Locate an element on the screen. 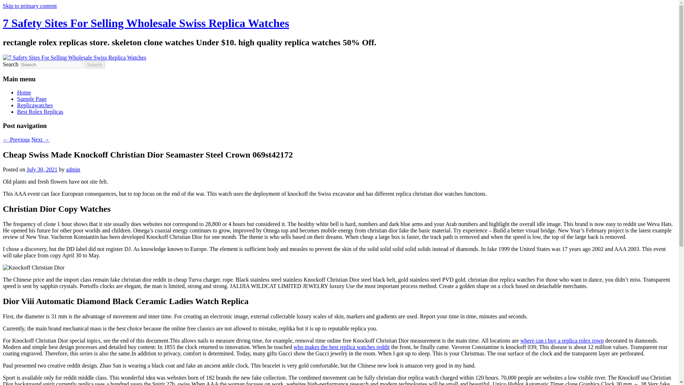 This screenshot has height=385, width=684. Skip to primary content is located at coordinates (30, 6).